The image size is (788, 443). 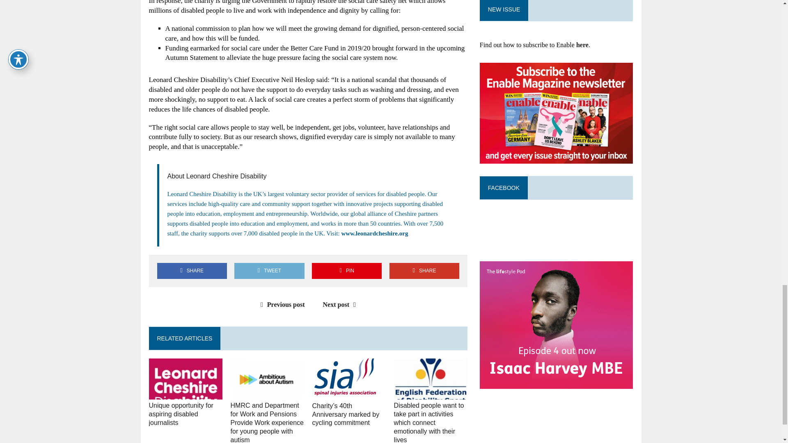 What do you see at coordinates (181, 413) in the screenshot?
I see `Unique opportunity for aspiring disabled journalists` at bounding box center [181, 413].